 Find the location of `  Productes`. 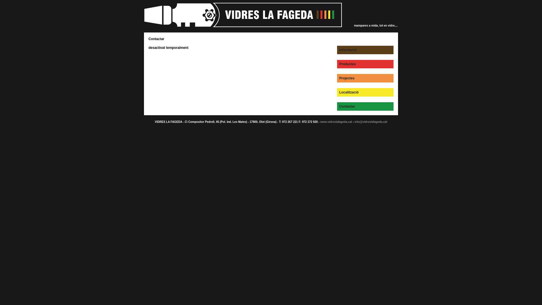

  Productes is located at coordinates (347, 64).